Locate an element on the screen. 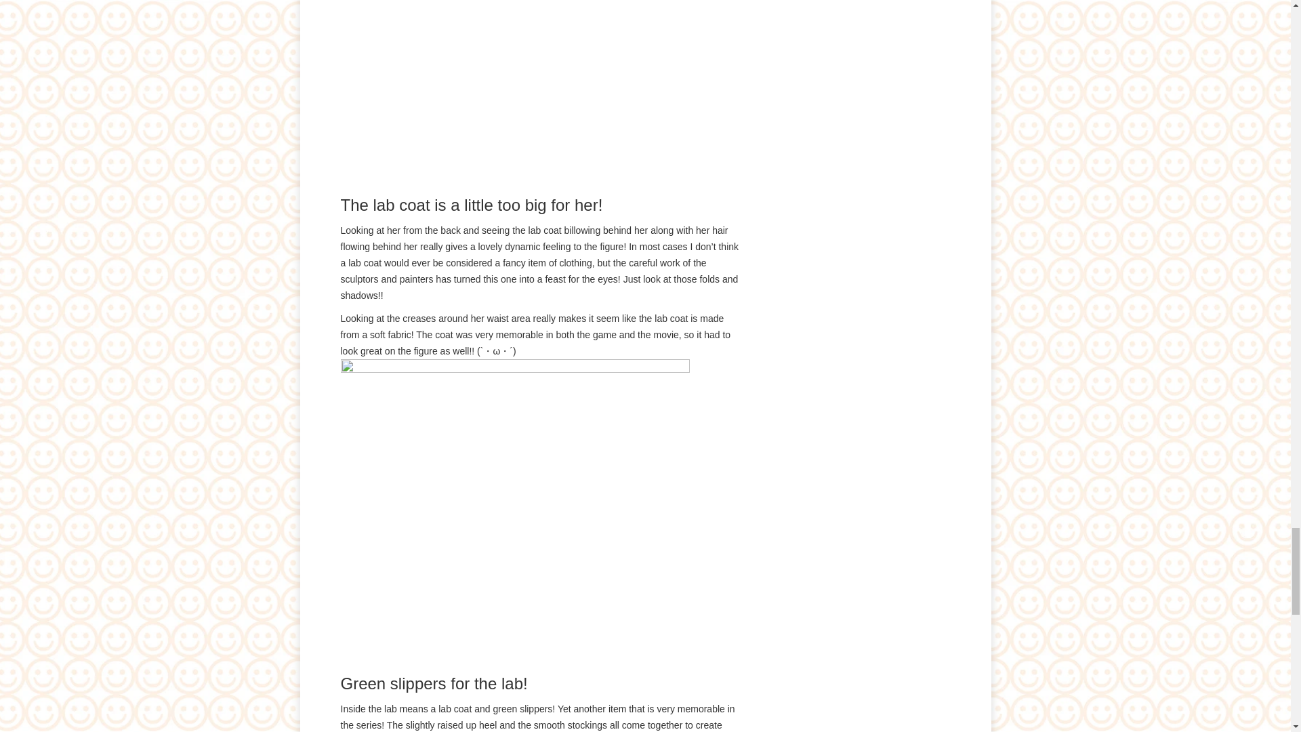  006 is located at coordinates (514, 98).